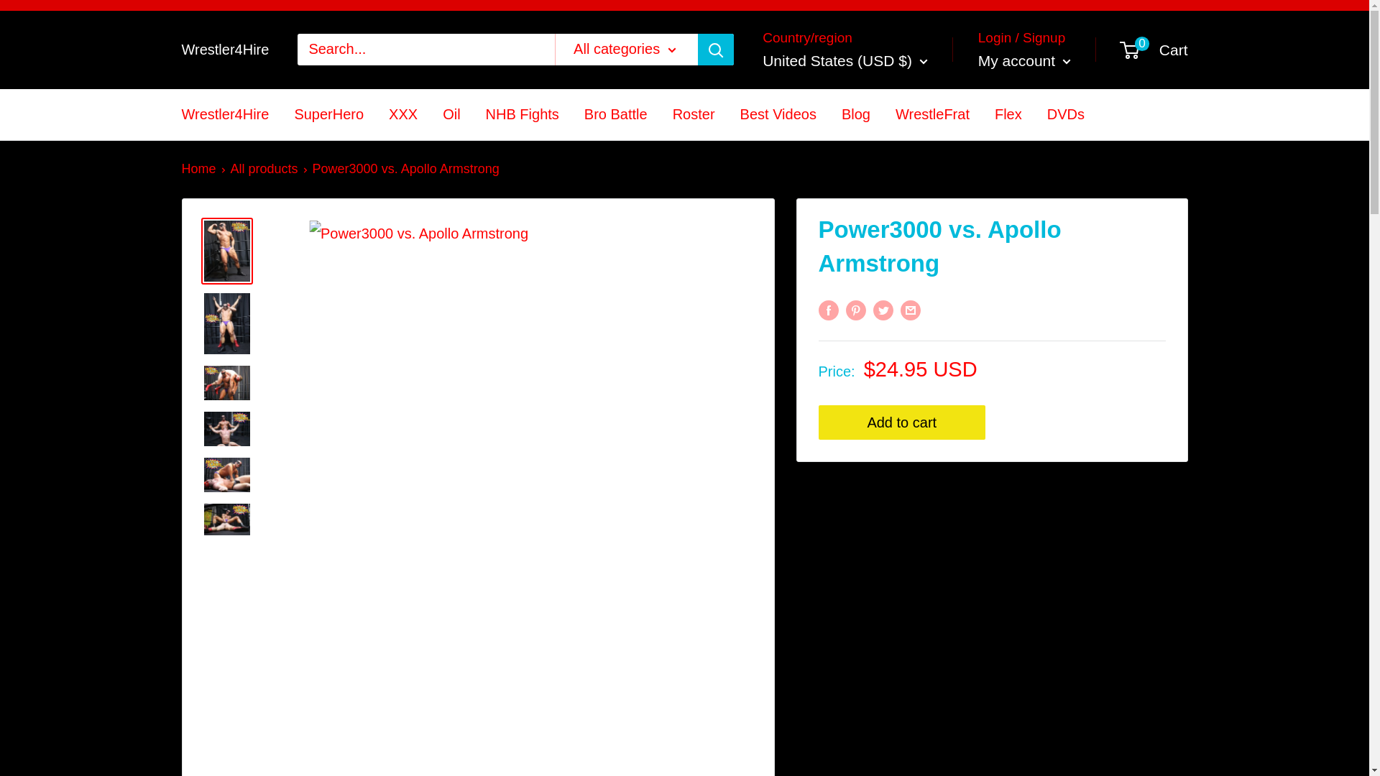 The height and width of the screenshot is (776, 1380). What do you see at coordinates (224, 49) in the screenshot?
I see `Wrestler4Hire` at bounding box center [224, 49].